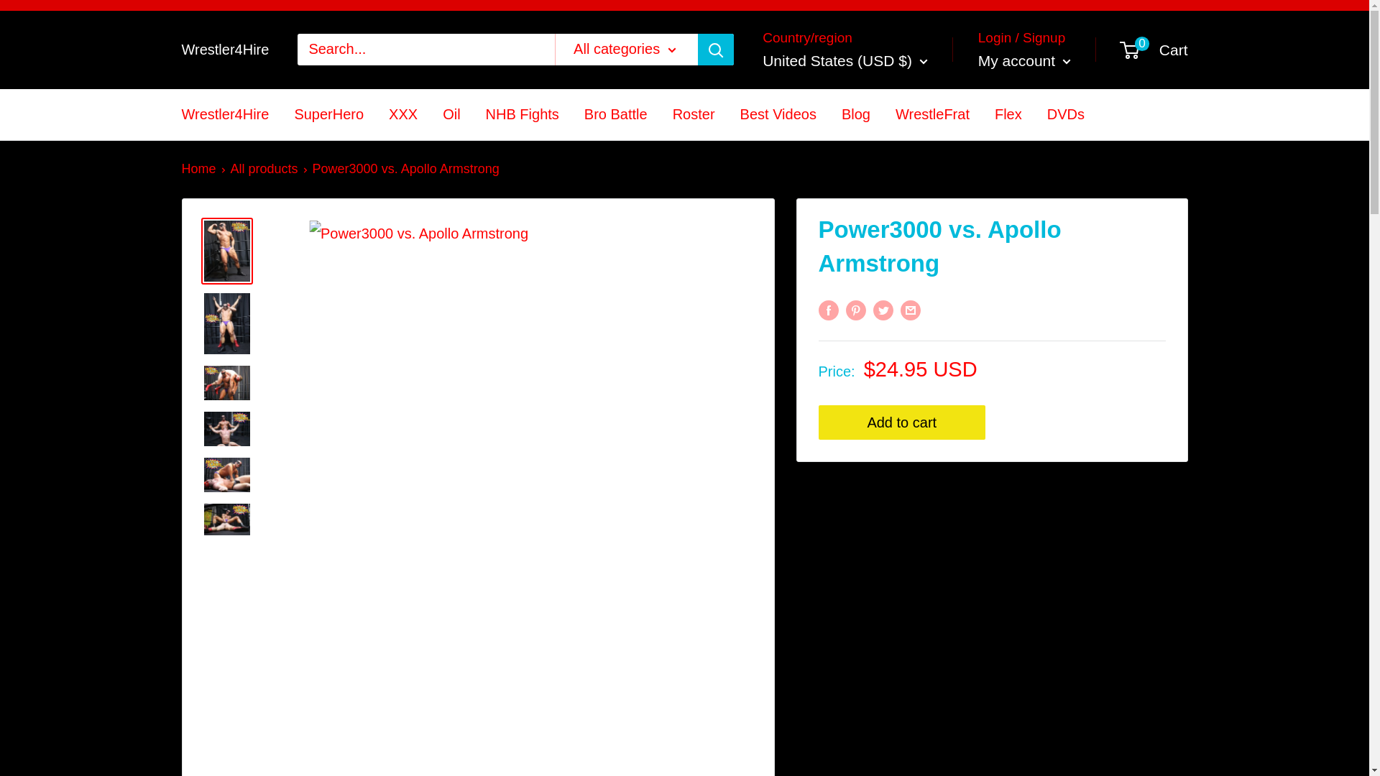 The height and width of the screenshot is (776, 1380). What do you see at coordinates (224, 49) in the screenshot?
I see `Wrestler4Hire` at bounding box center [224, 49].